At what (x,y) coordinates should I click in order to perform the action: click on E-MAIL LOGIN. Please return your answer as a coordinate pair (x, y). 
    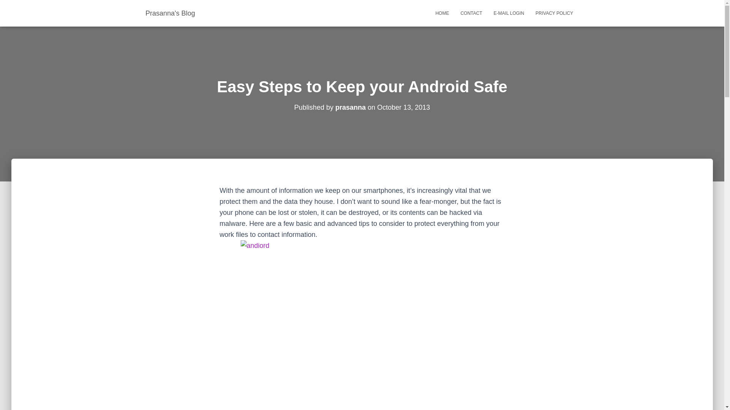
    Looking at the image, I should click on (509, 13).